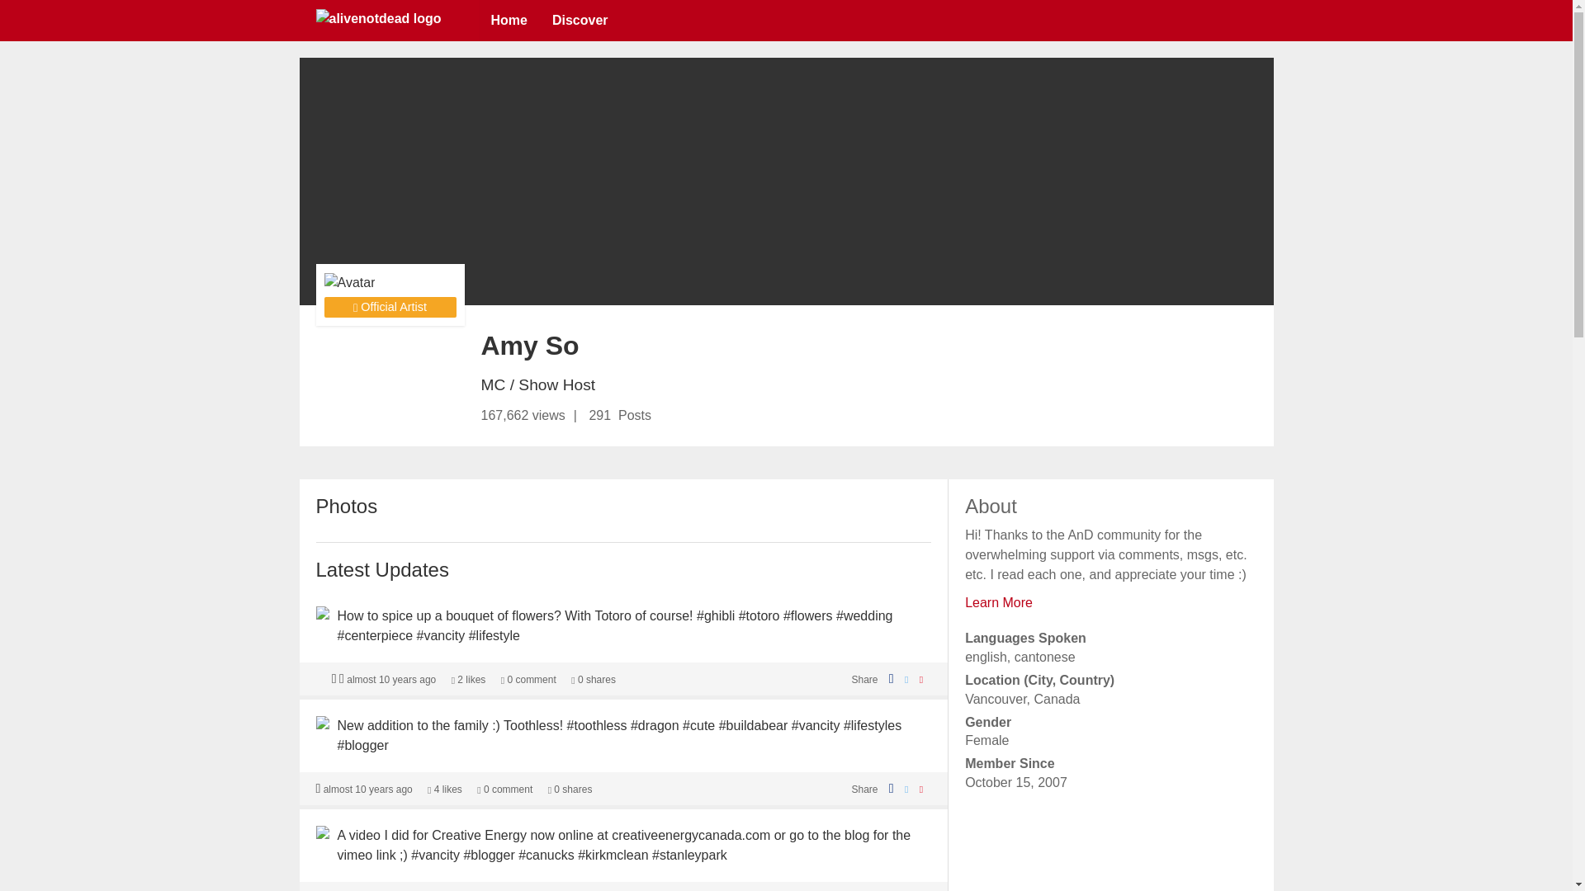 This screenshot has width=1585, height=891. What do you see at coordinates (504, 790) in the screenshot?
I see ` 0 comment` at bounding box center [504, 790].